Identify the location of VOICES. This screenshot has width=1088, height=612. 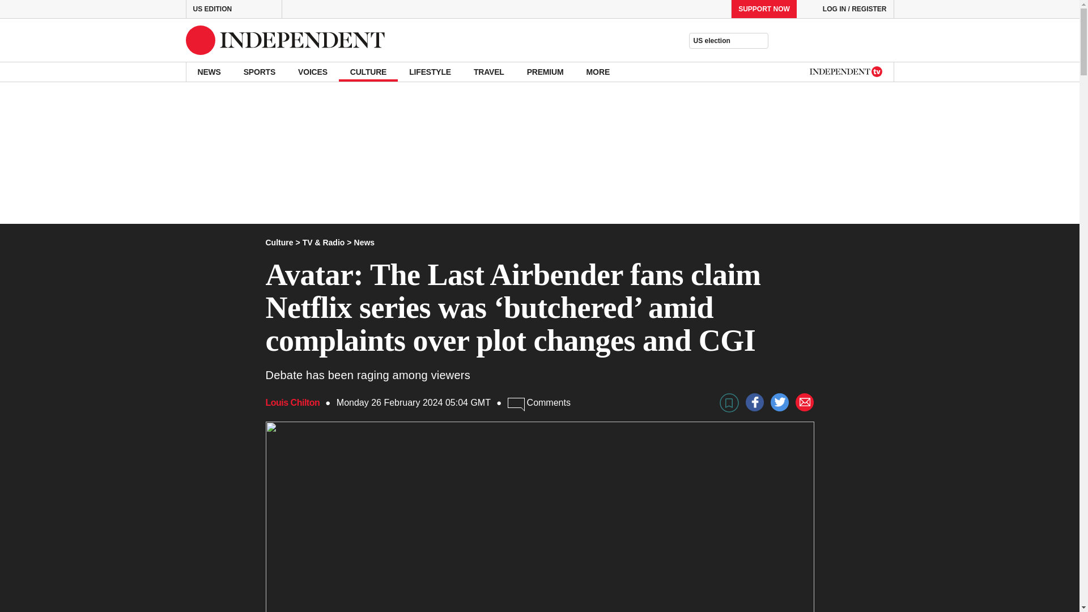
(313, 71).